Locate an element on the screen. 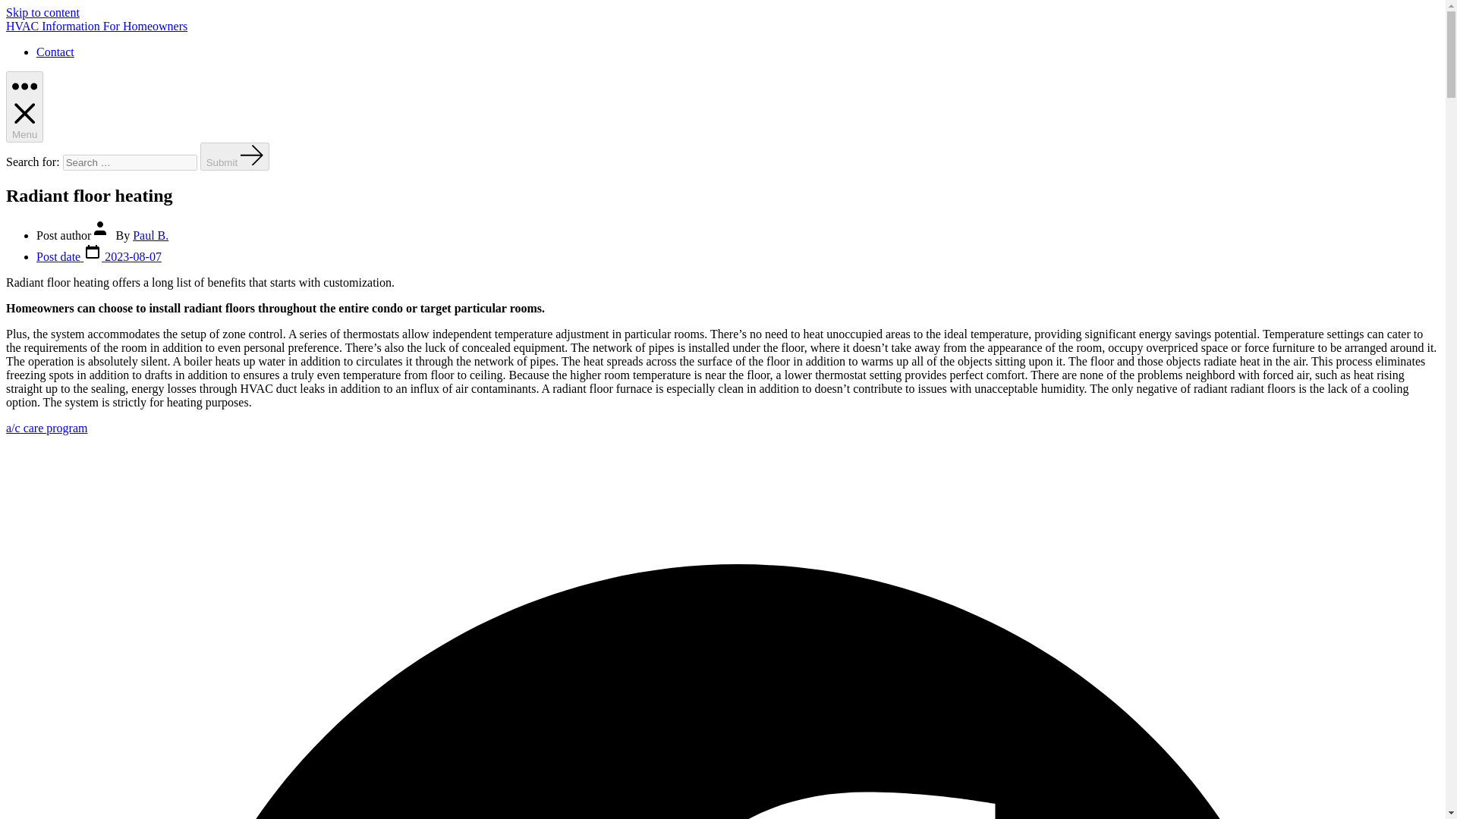 This screenshot has height=819, width=1457. Skip to content is located at coordinates (42, 12).